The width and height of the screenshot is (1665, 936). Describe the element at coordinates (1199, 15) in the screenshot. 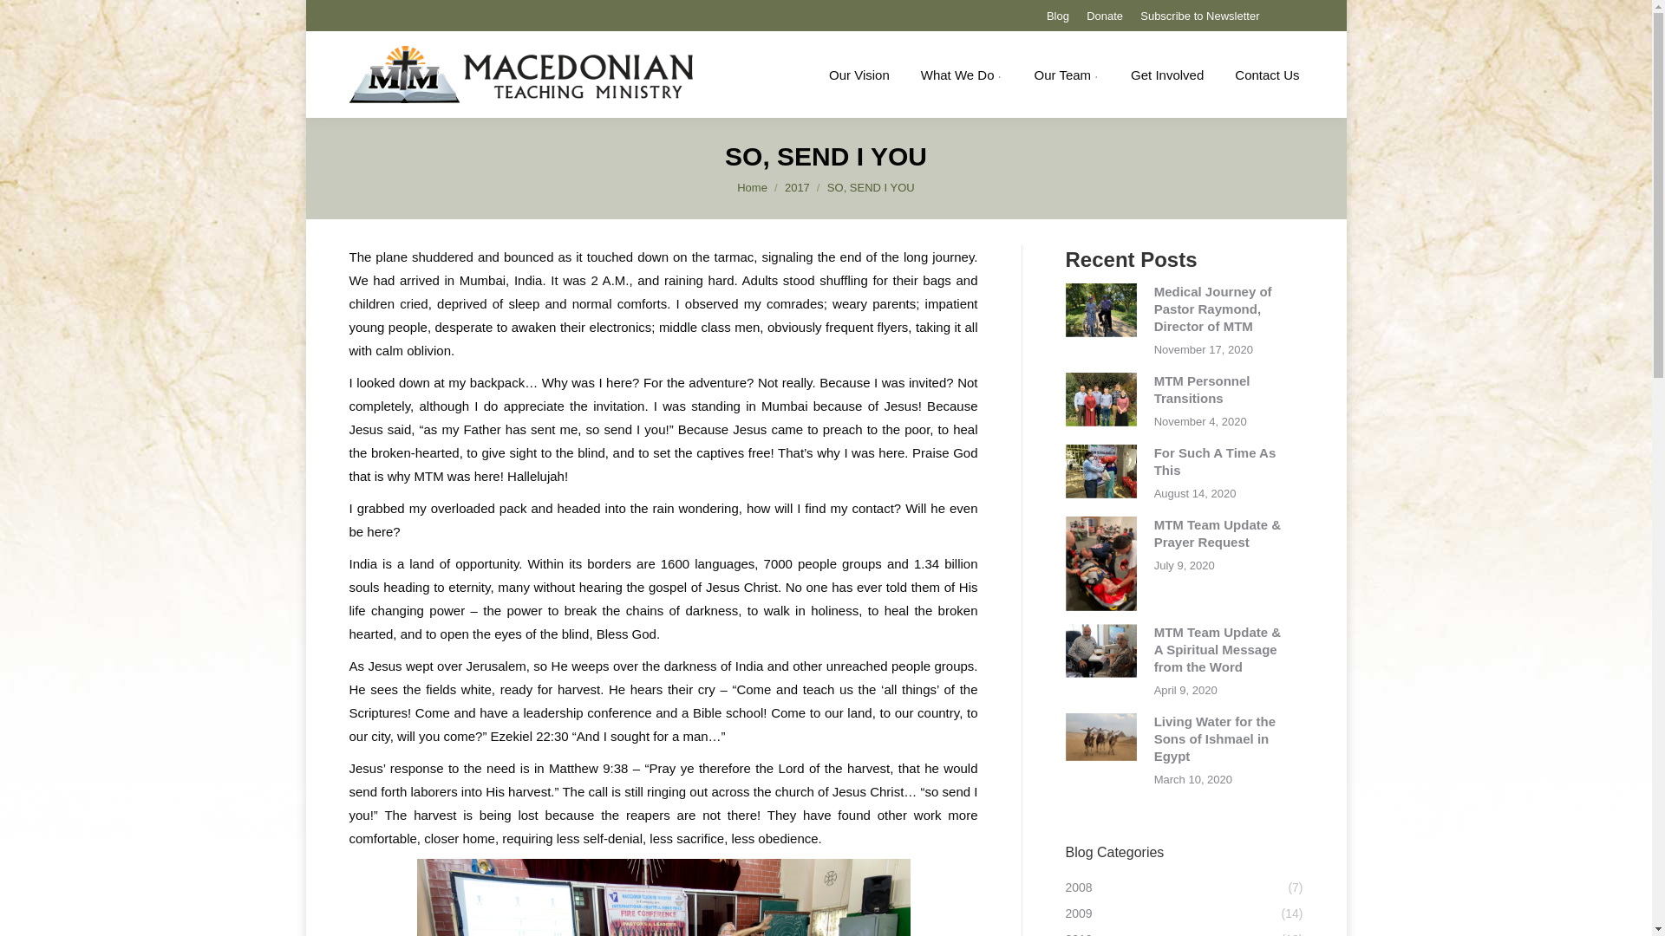

I see `Subscribe to Newsletter` at that location.